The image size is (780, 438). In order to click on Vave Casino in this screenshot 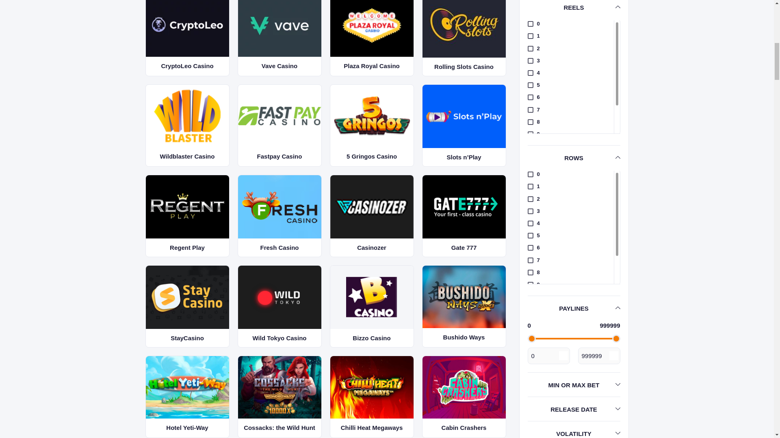, I will do `click(279, 28)`.